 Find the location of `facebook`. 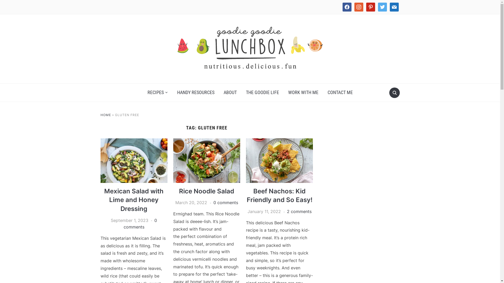

facebook is located at coordinates (347, 7).